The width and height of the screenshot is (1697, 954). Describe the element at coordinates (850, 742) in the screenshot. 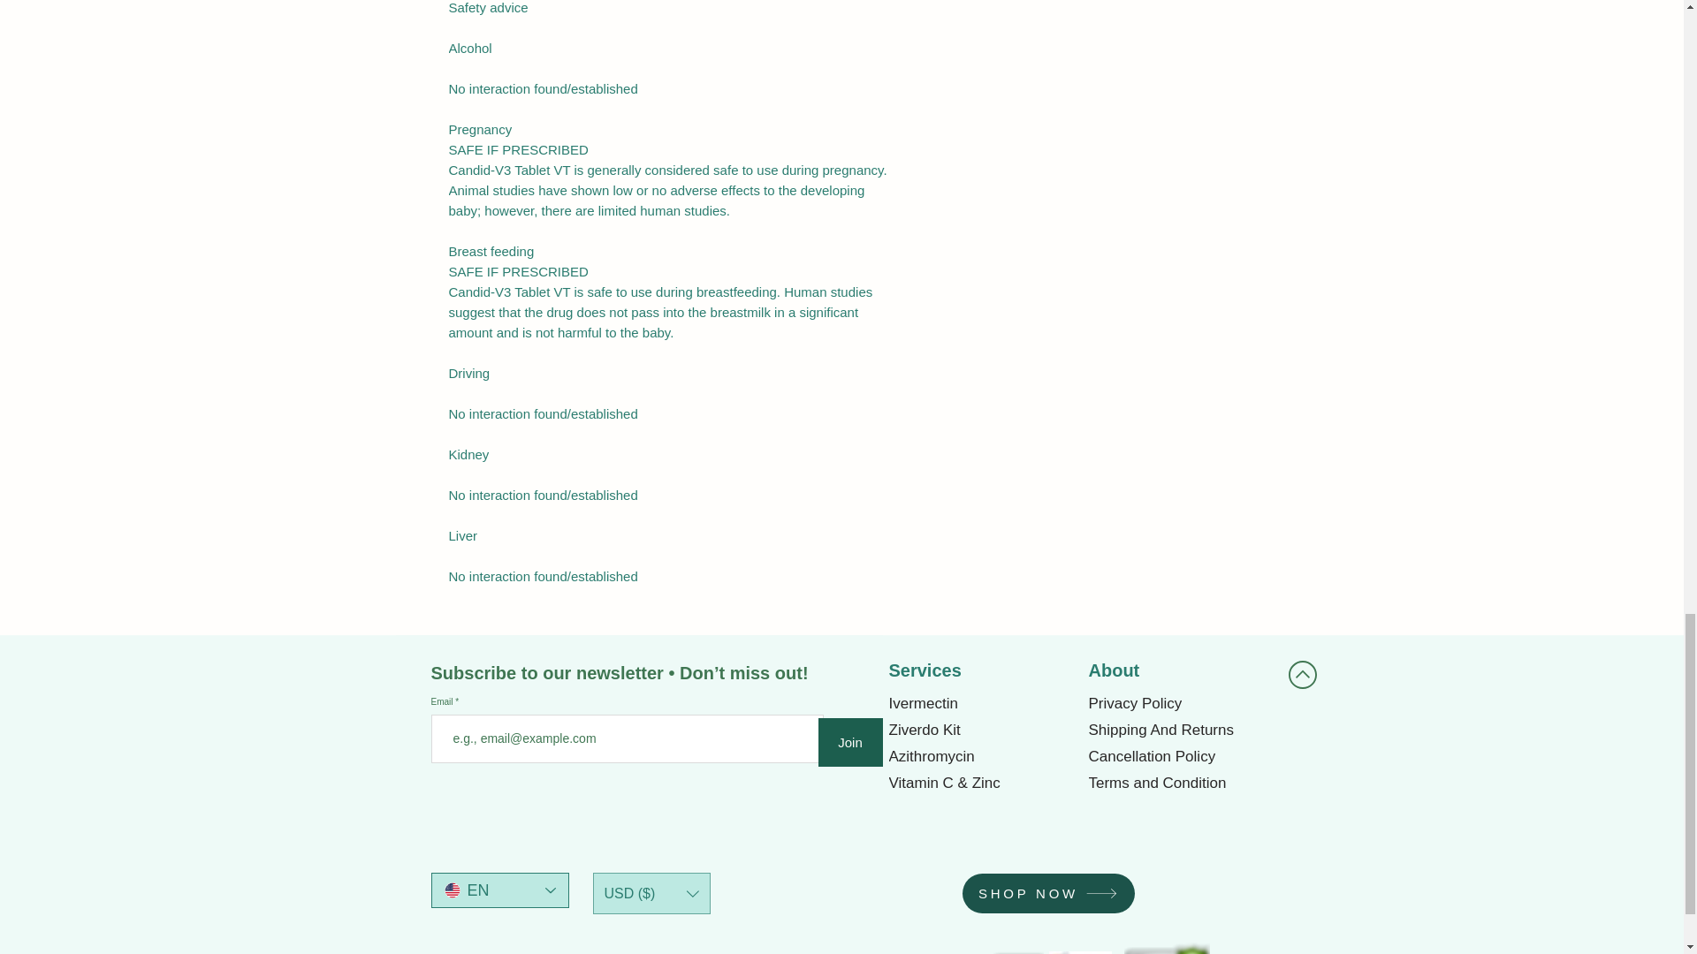

I see `Join` at that location.